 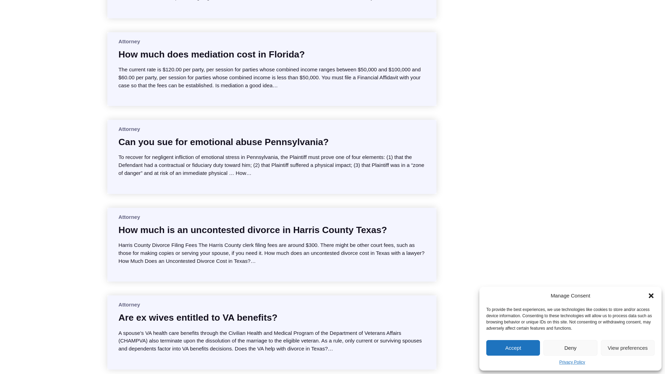 I want to click on How much is an uncontested divorce in Harris County Texas?, so click(x=252, y=230).